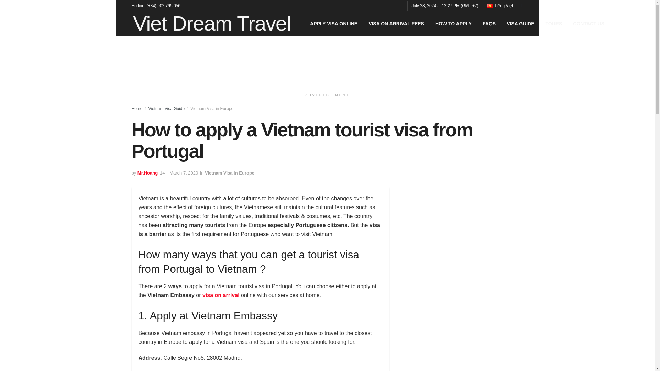 The image size is (660, 371). What do you see at coordinates (184, 172) in the screenshot?
I see `March 7, 2020` at bounding box center [184, 172].